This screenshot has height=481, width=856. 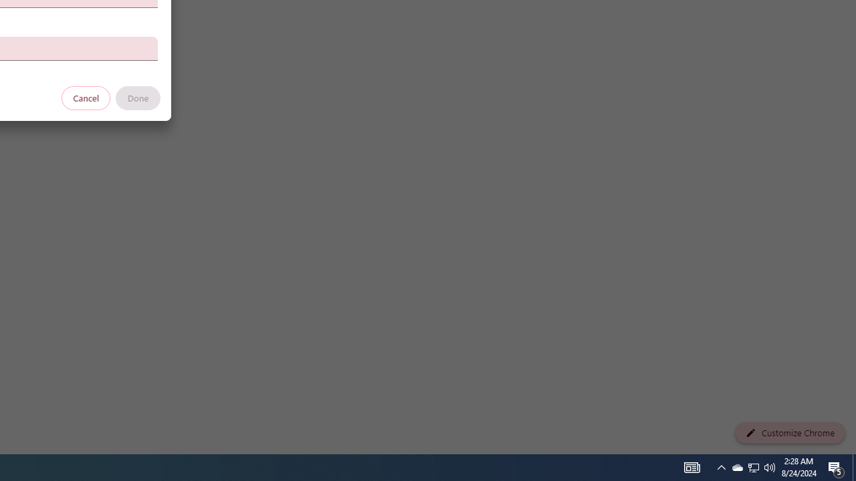 I want to click on Done, so click(x=138, y=98).